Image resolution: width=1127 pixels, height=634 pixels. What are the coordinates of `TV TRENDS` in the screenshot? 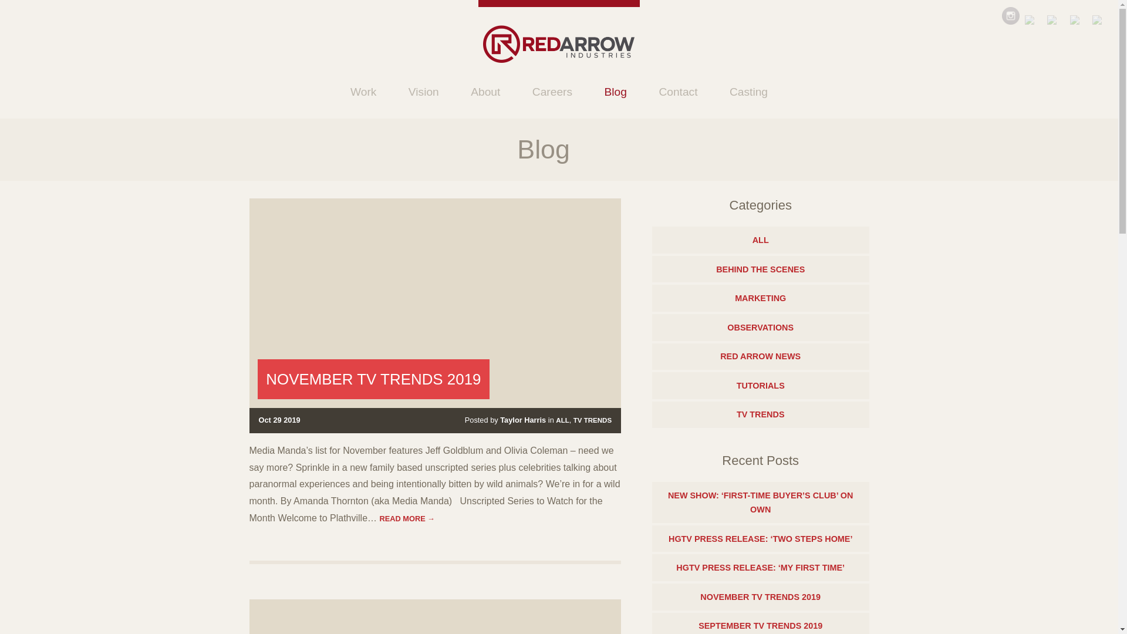 It's located at (593, 420).